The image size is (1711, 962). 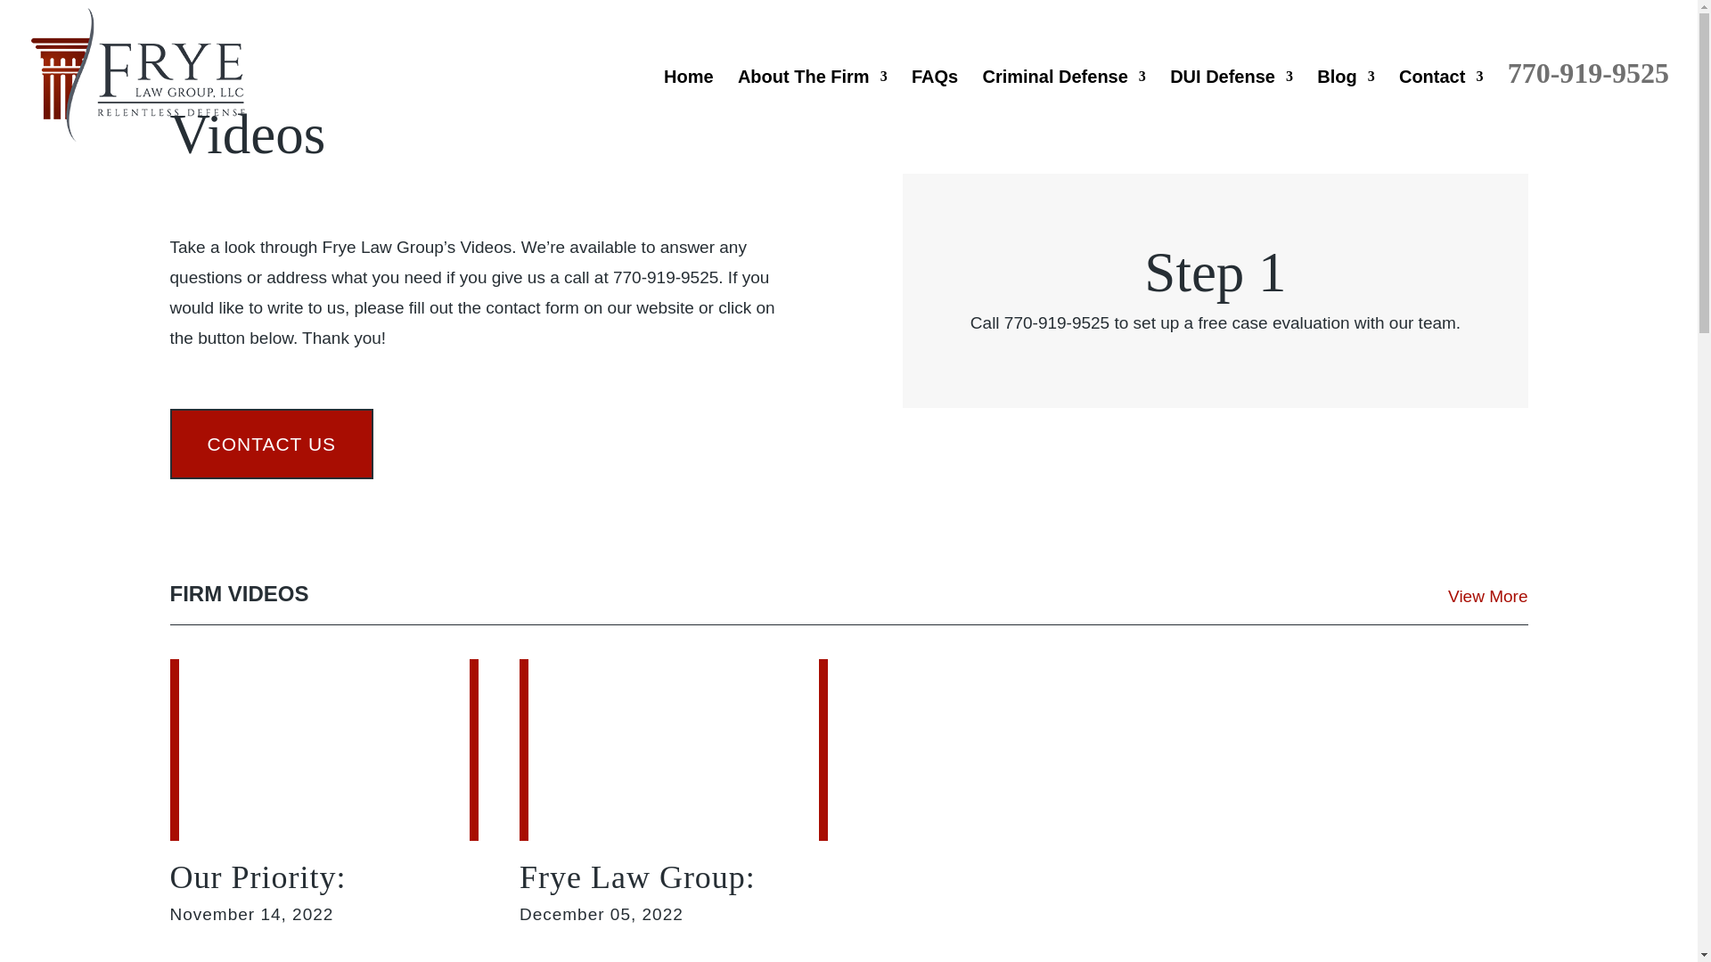 What do you see at coordinates (813, 110) in the screenshot?
I see `About The Firm` at bounding box center [813, 110].